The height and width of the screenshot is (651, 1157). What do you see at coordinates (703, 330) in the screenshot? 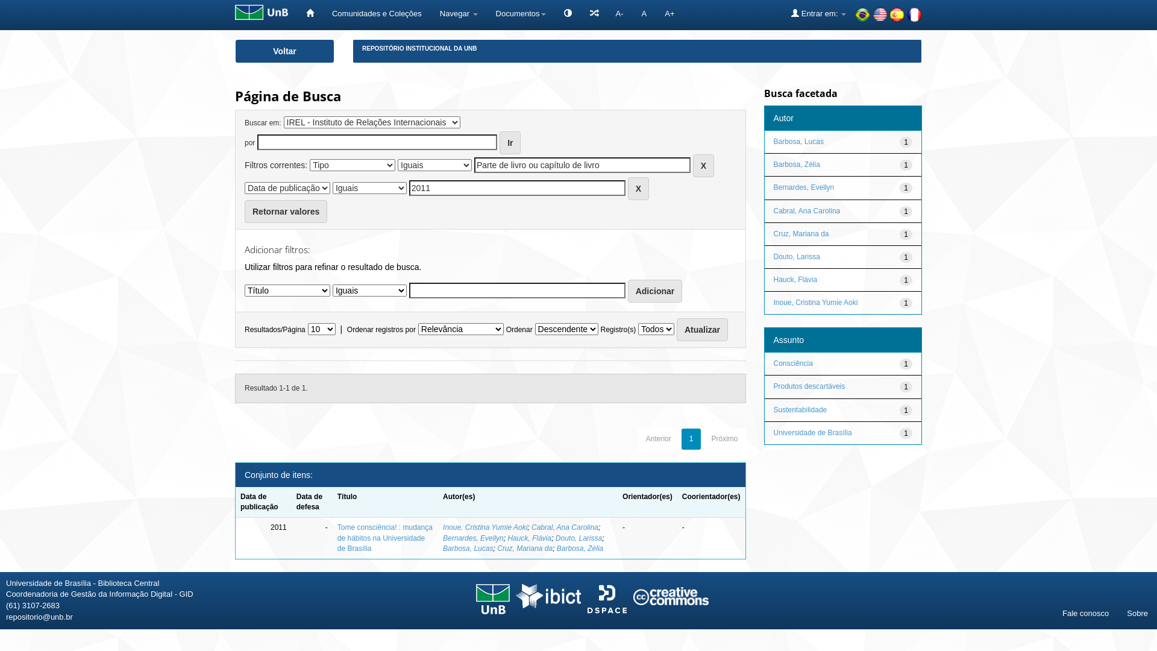
I see `Atualizar` at bounding box center [703, 330].